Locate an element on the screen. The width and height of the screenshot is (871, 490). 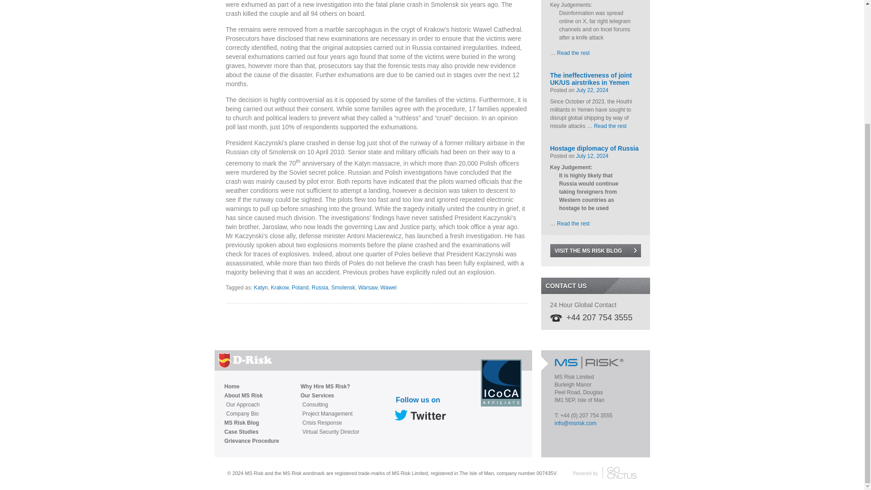
Katyn is located at coordinates (261, 288).